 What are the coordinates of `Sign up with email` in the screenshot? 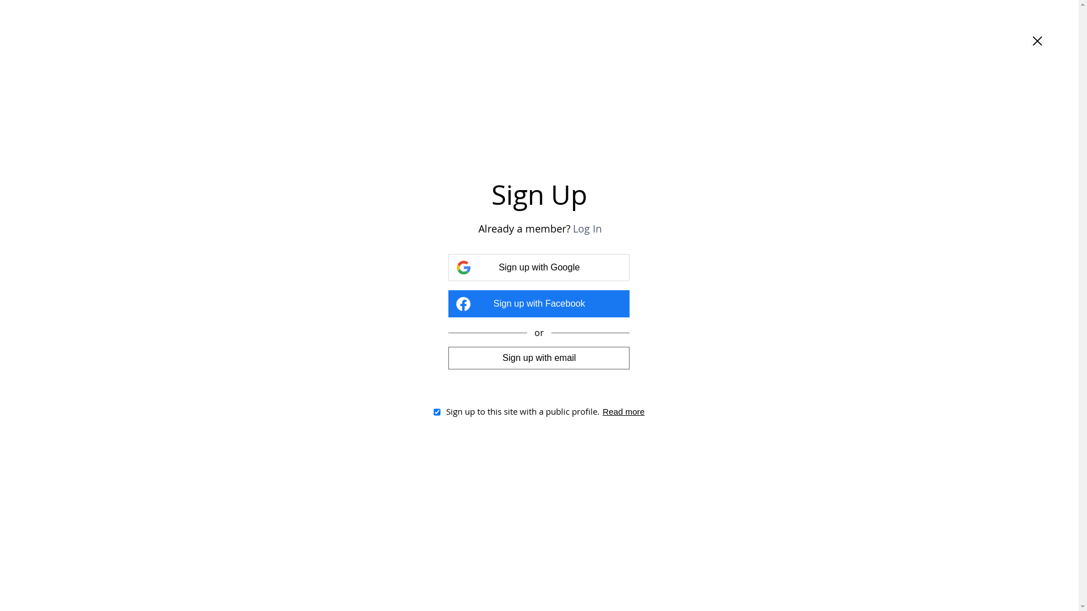 It's located at (539, 358).